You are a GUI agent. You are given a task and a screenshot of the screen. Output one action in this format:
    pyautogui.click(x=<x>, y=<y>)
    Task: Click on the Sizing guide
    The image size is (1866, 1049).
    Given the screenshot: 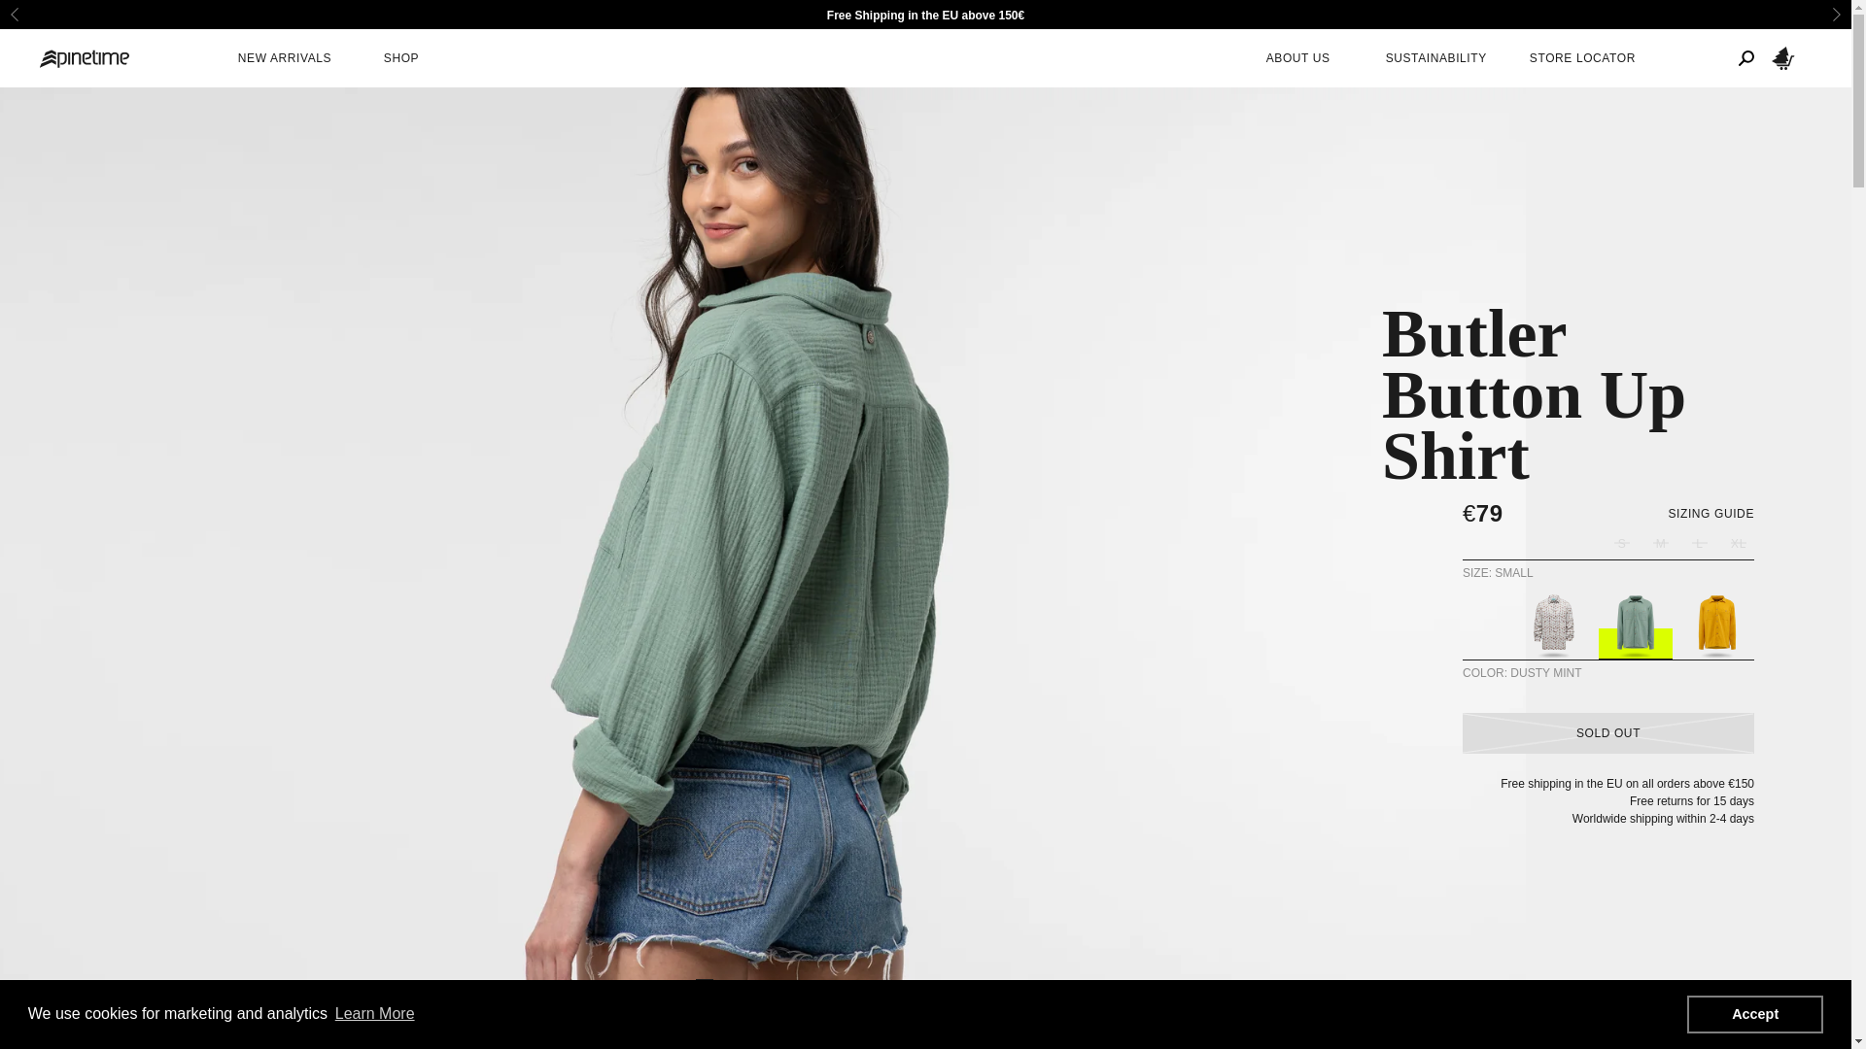 What is the action you would take?
    pyautogui.click(x=1710, y=513)
    